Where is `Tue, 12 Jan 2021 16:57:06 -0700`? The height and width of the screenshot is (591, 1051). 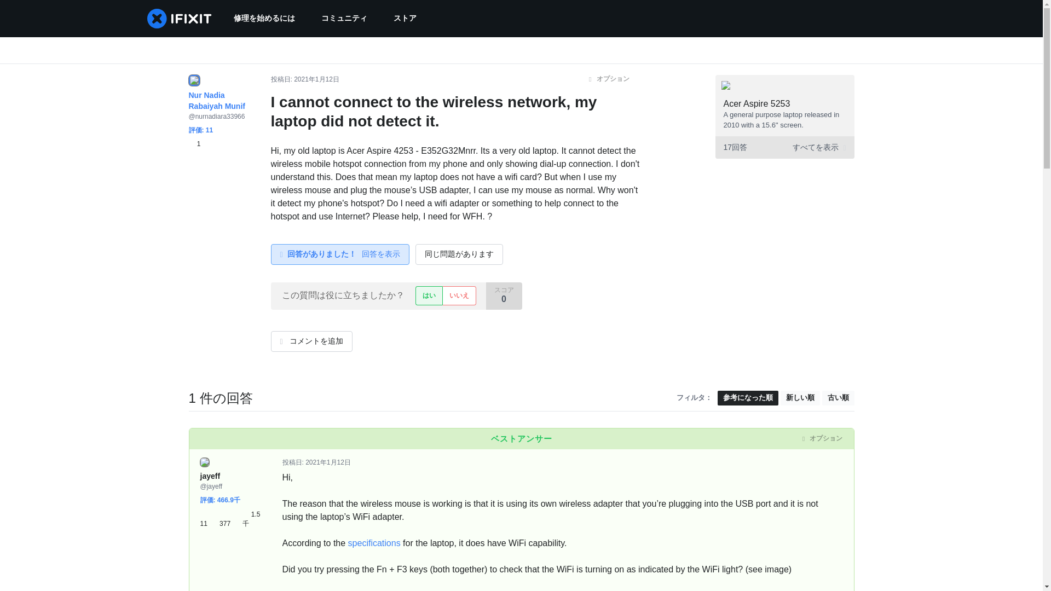 Tue, 12 Jan 2021 16:57:06 -0700 is located at coordinates (316, 79).